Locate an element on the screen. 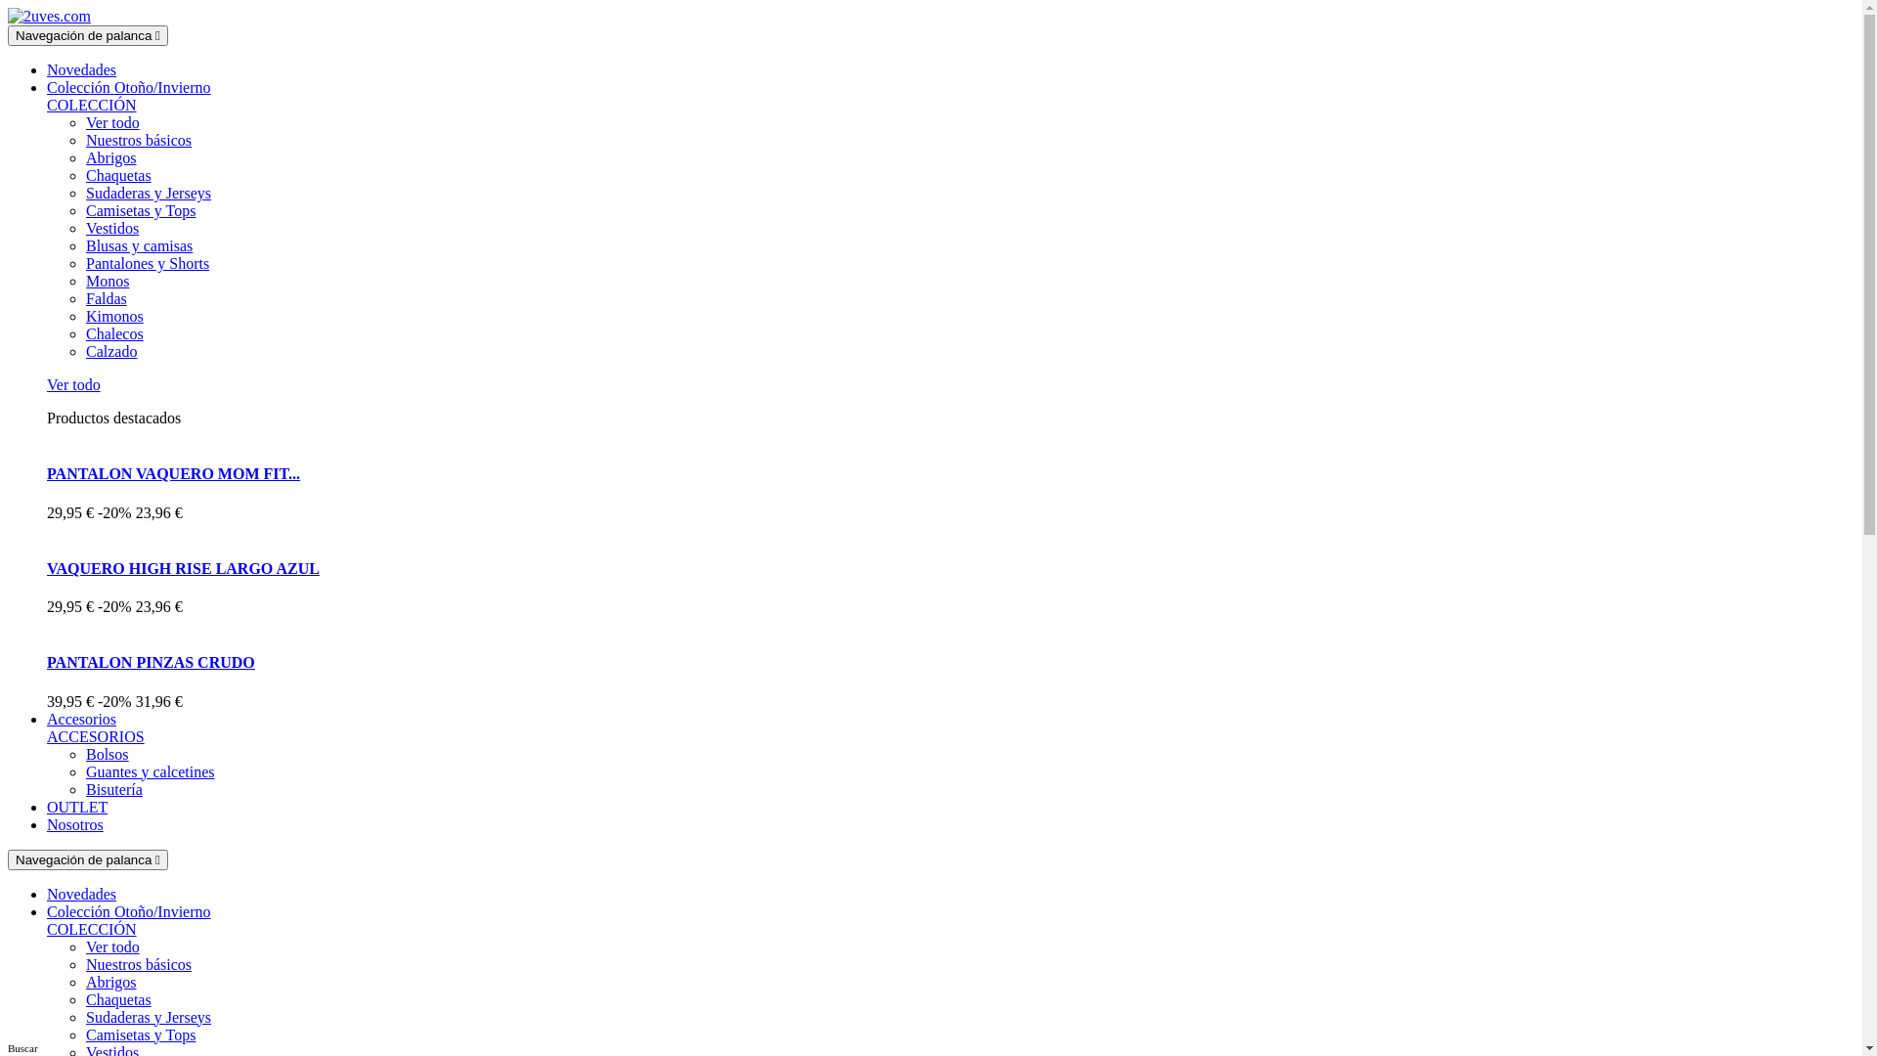  Vestidos is located at coordinates (112, 229).